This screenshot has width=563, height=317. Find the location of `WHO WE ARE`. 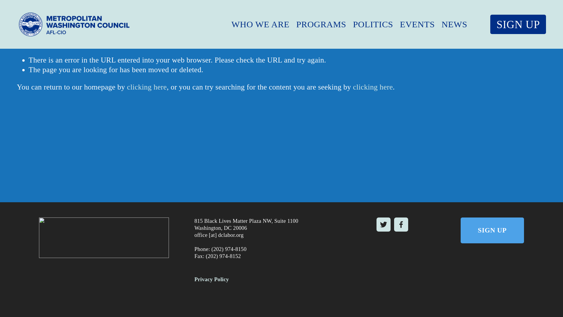

WHO WE ARE is located at coordinates (260, 24).